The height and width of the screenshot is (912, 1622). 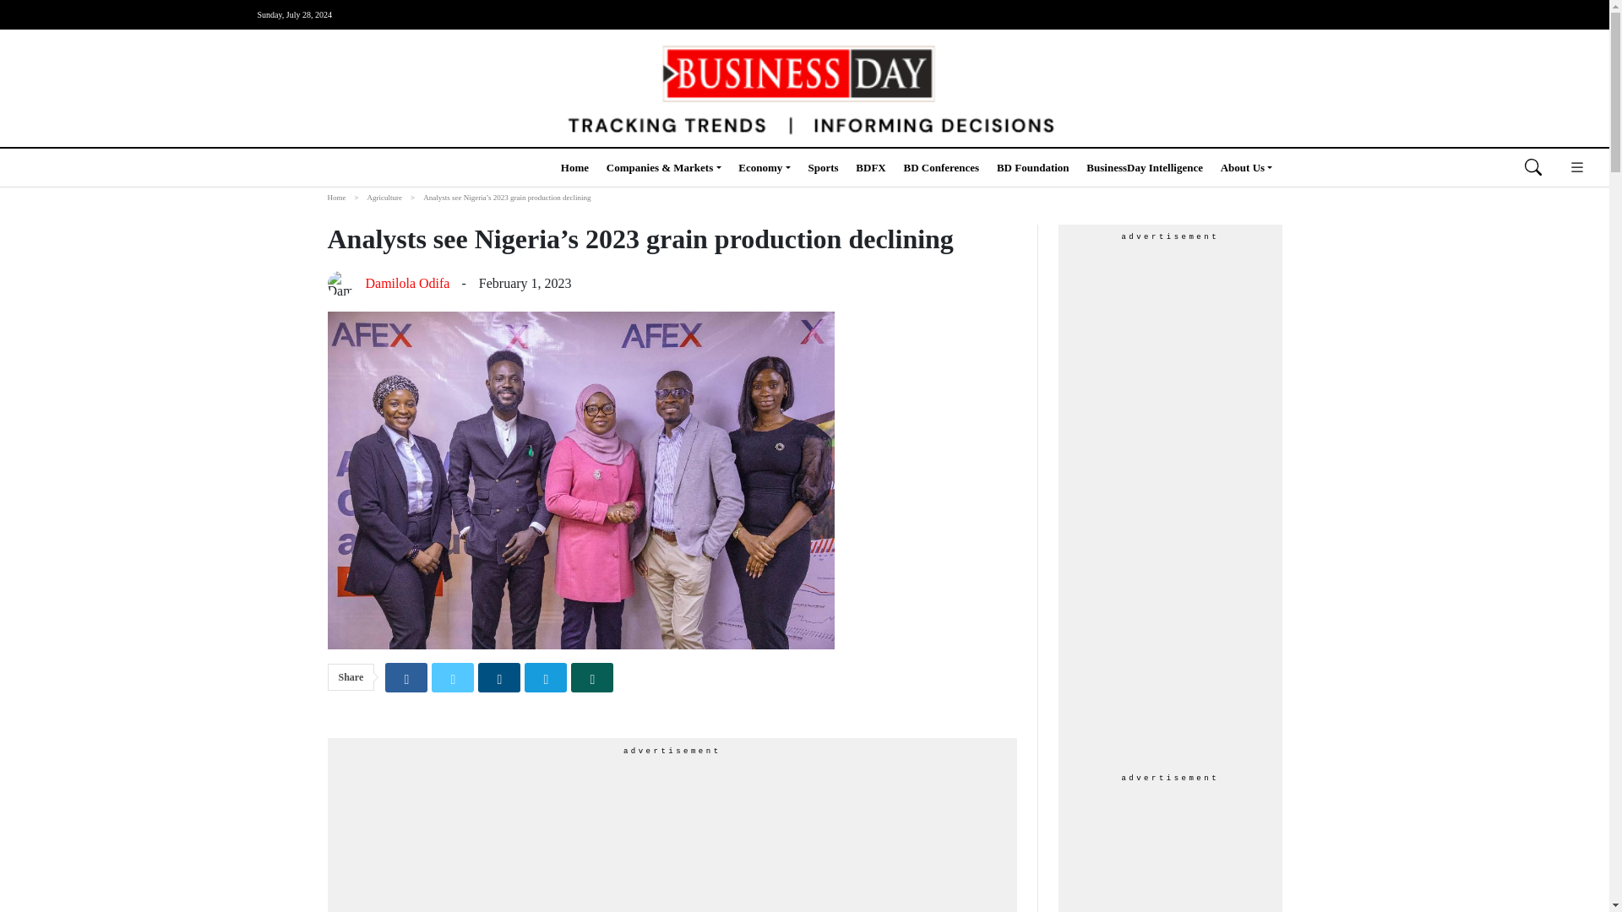 I want to click on Home, so click(x=574, y=167).